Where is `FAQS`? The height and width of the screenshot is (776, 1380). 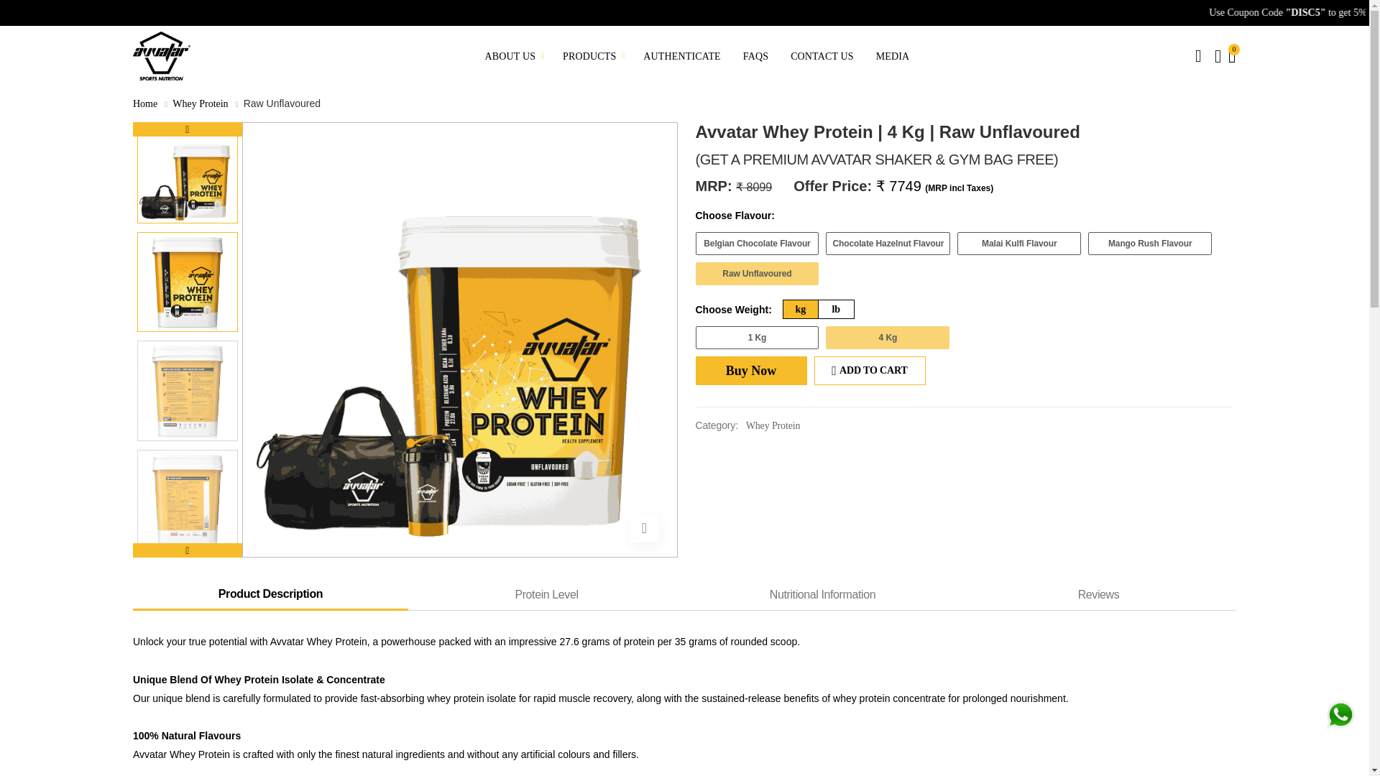
FAQS is located at coordinates (755, 56).